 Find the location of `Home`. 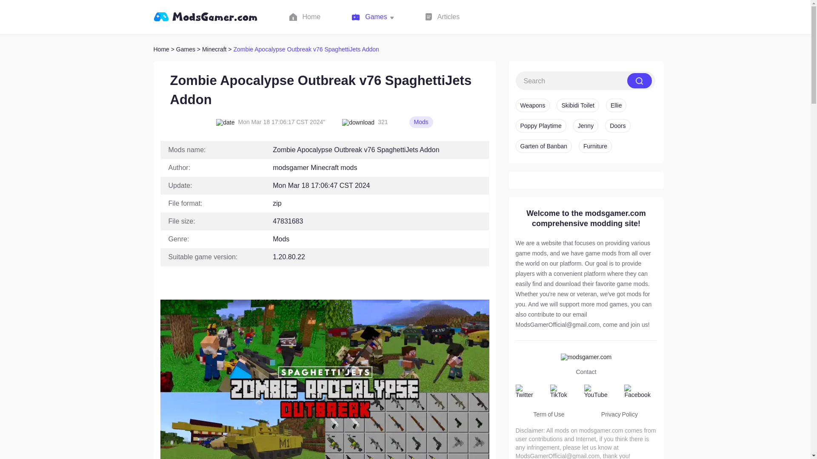

Home is located at coordinates (305, 17).